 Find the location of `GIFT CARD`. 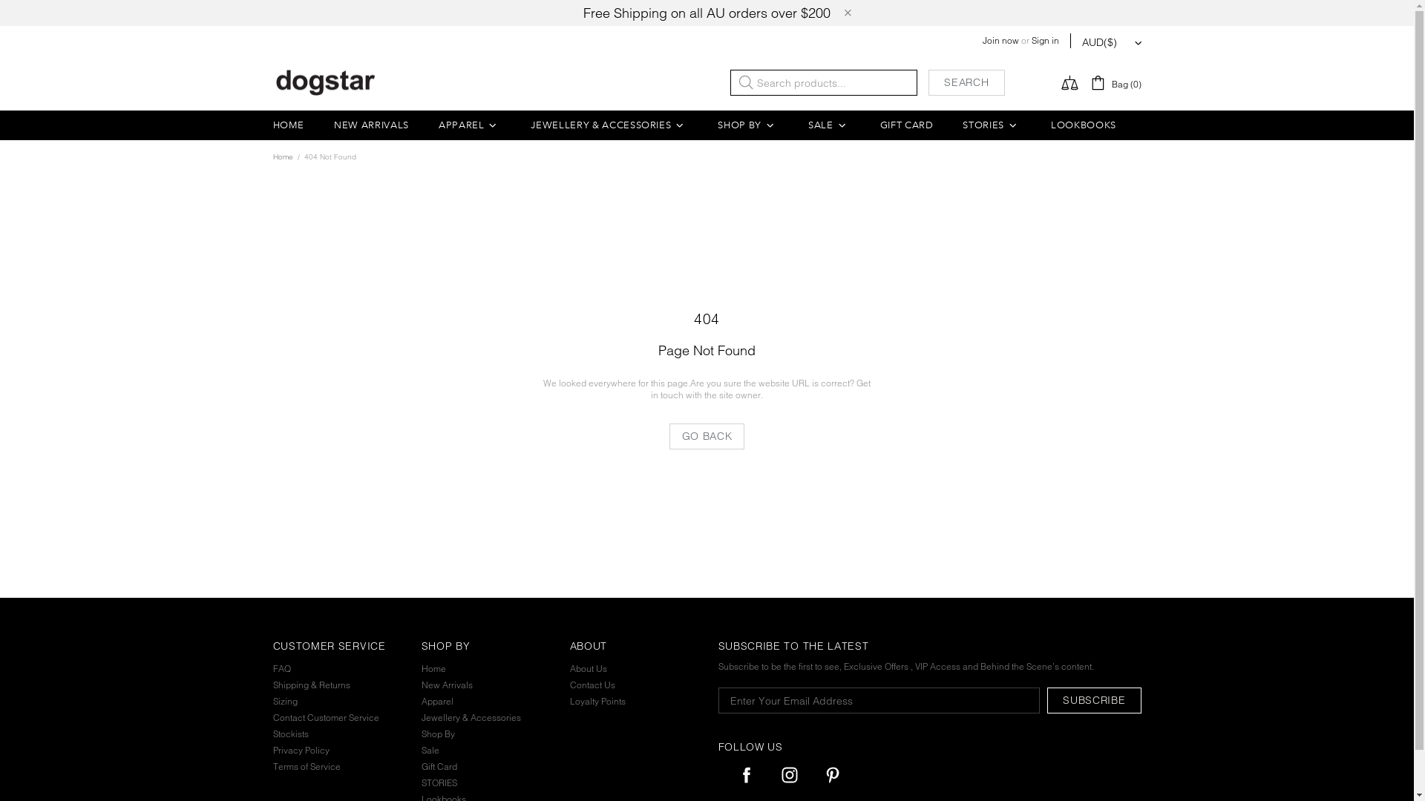

GIFT CARD is located at coordinates (907, 125).